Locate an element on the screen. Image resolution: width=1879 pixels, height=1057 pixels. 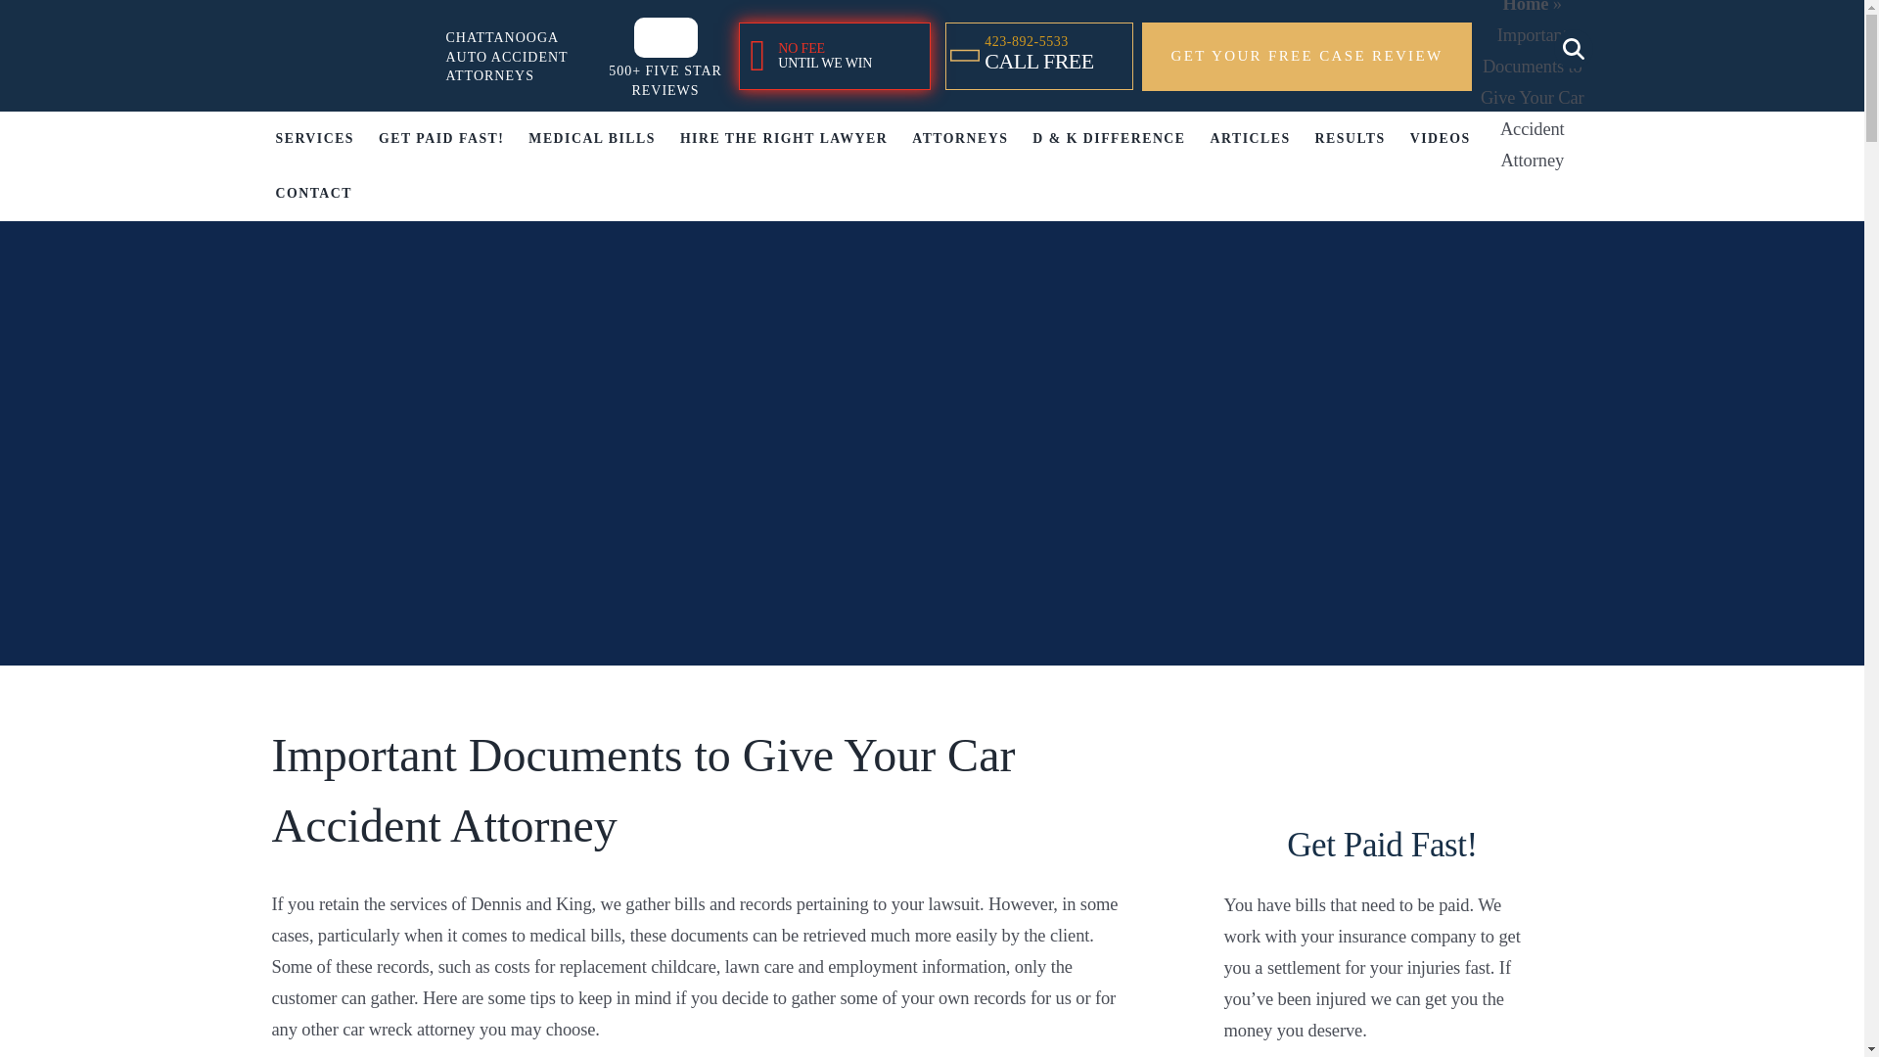
SERVICES is located at coordinates (315, 139).